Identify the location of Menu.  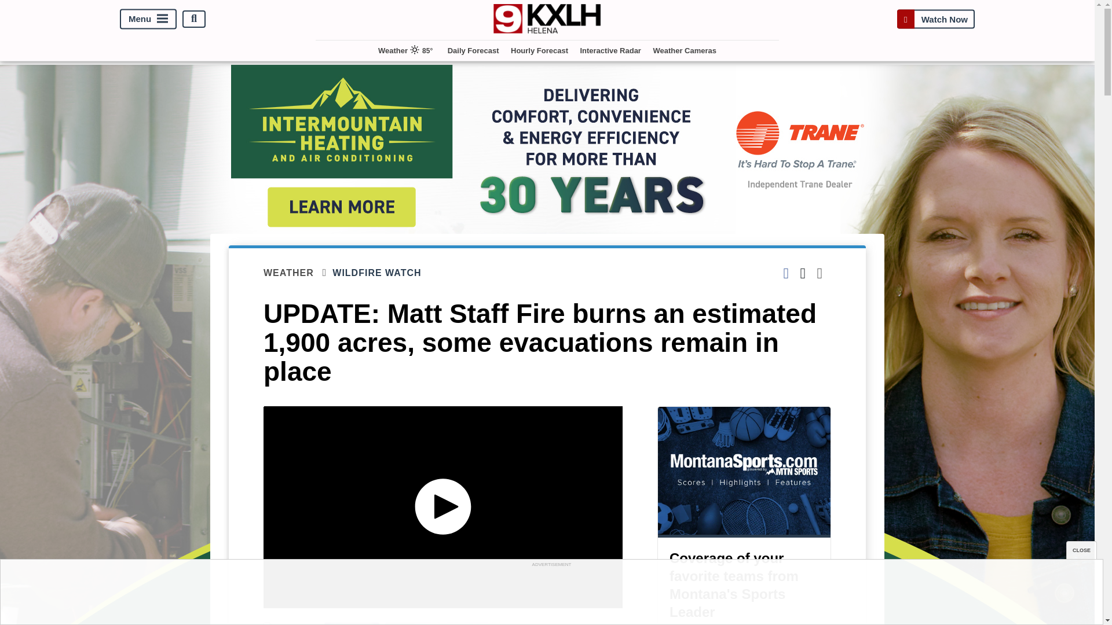
(148, 19).